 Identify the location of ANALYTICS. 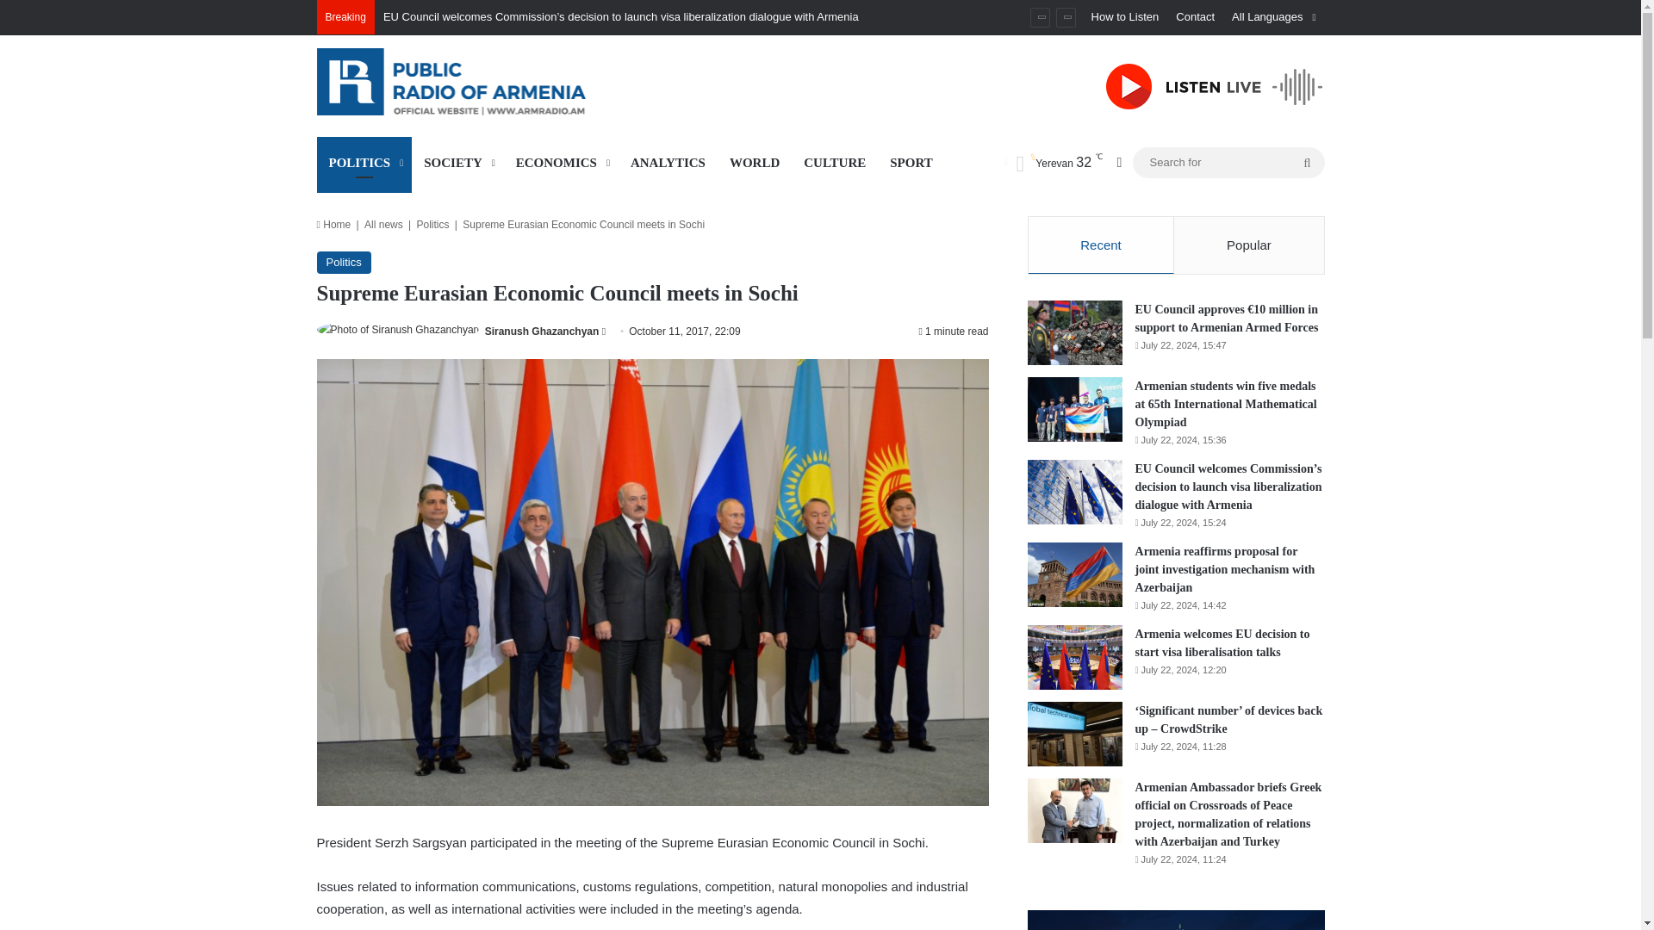
(668, 162).